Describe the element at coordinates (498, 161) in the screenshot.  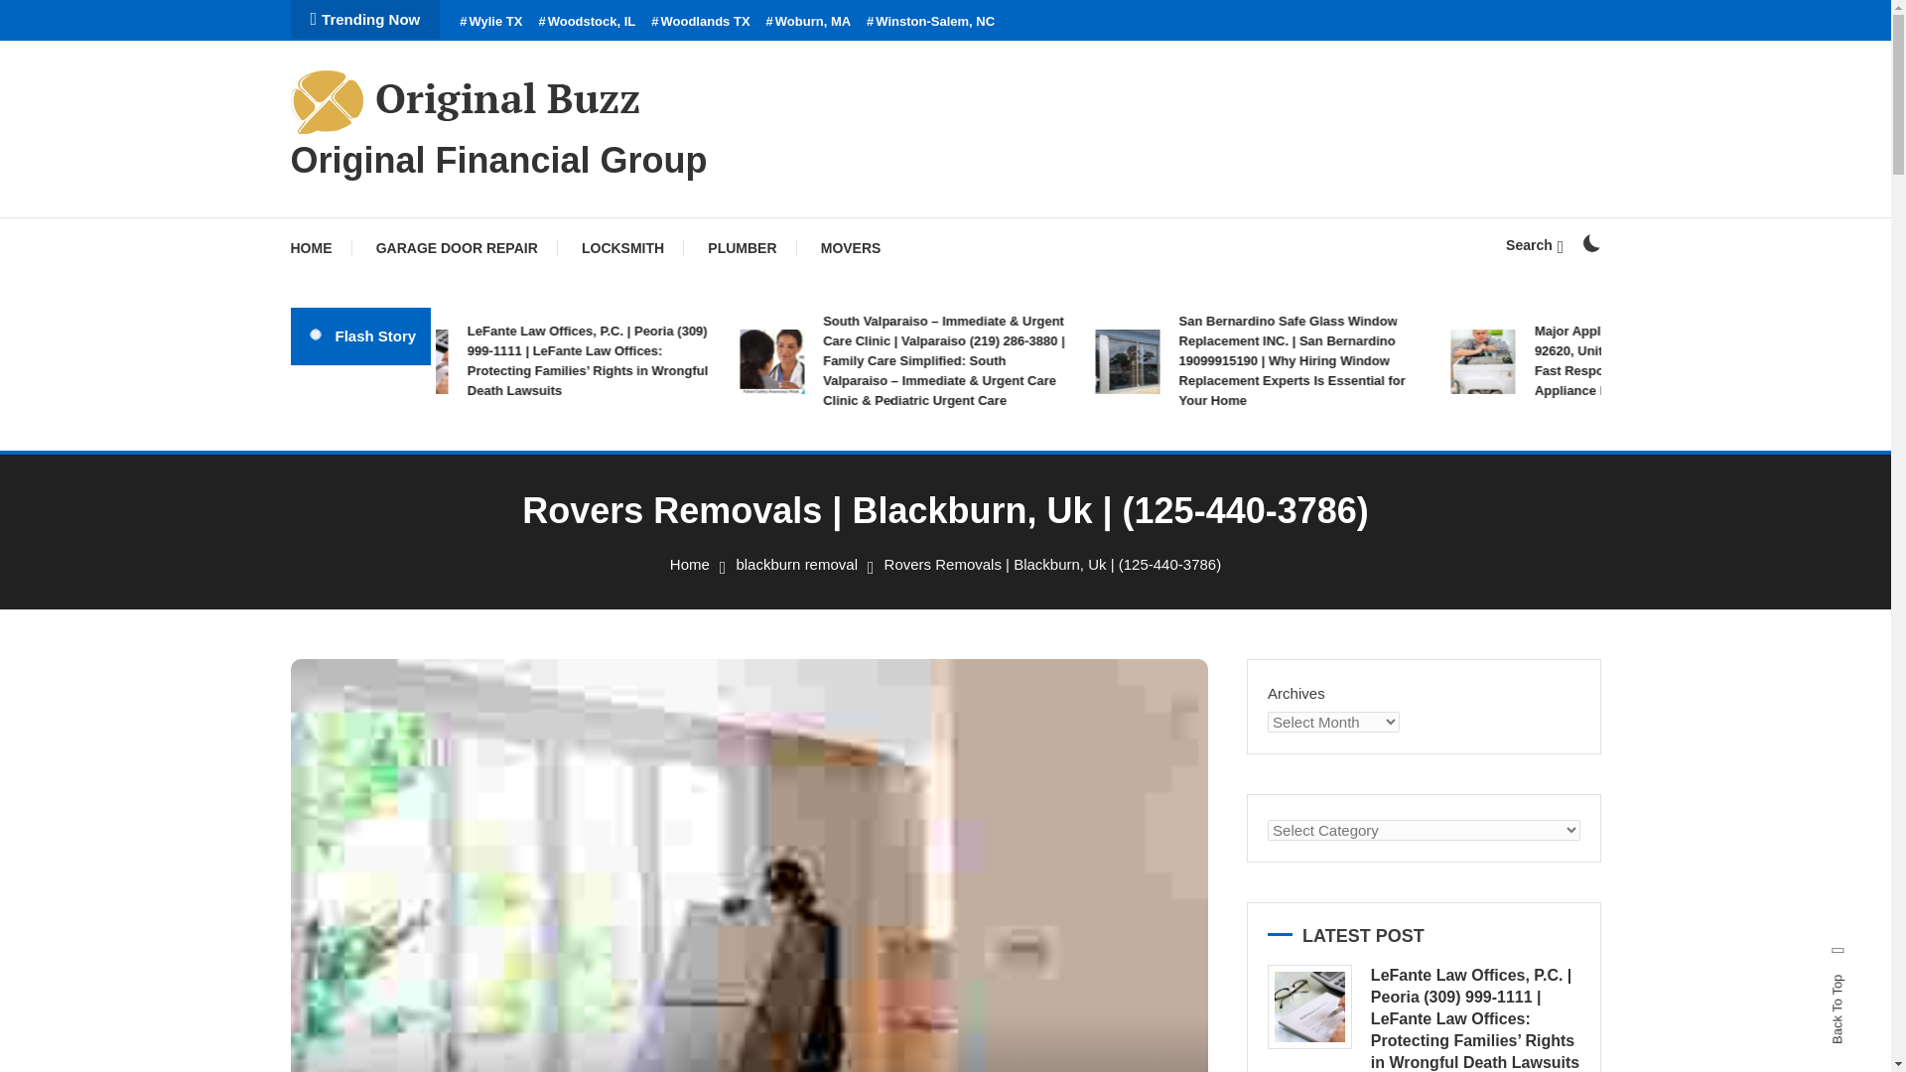
I see `Original Financial Group` at that location.